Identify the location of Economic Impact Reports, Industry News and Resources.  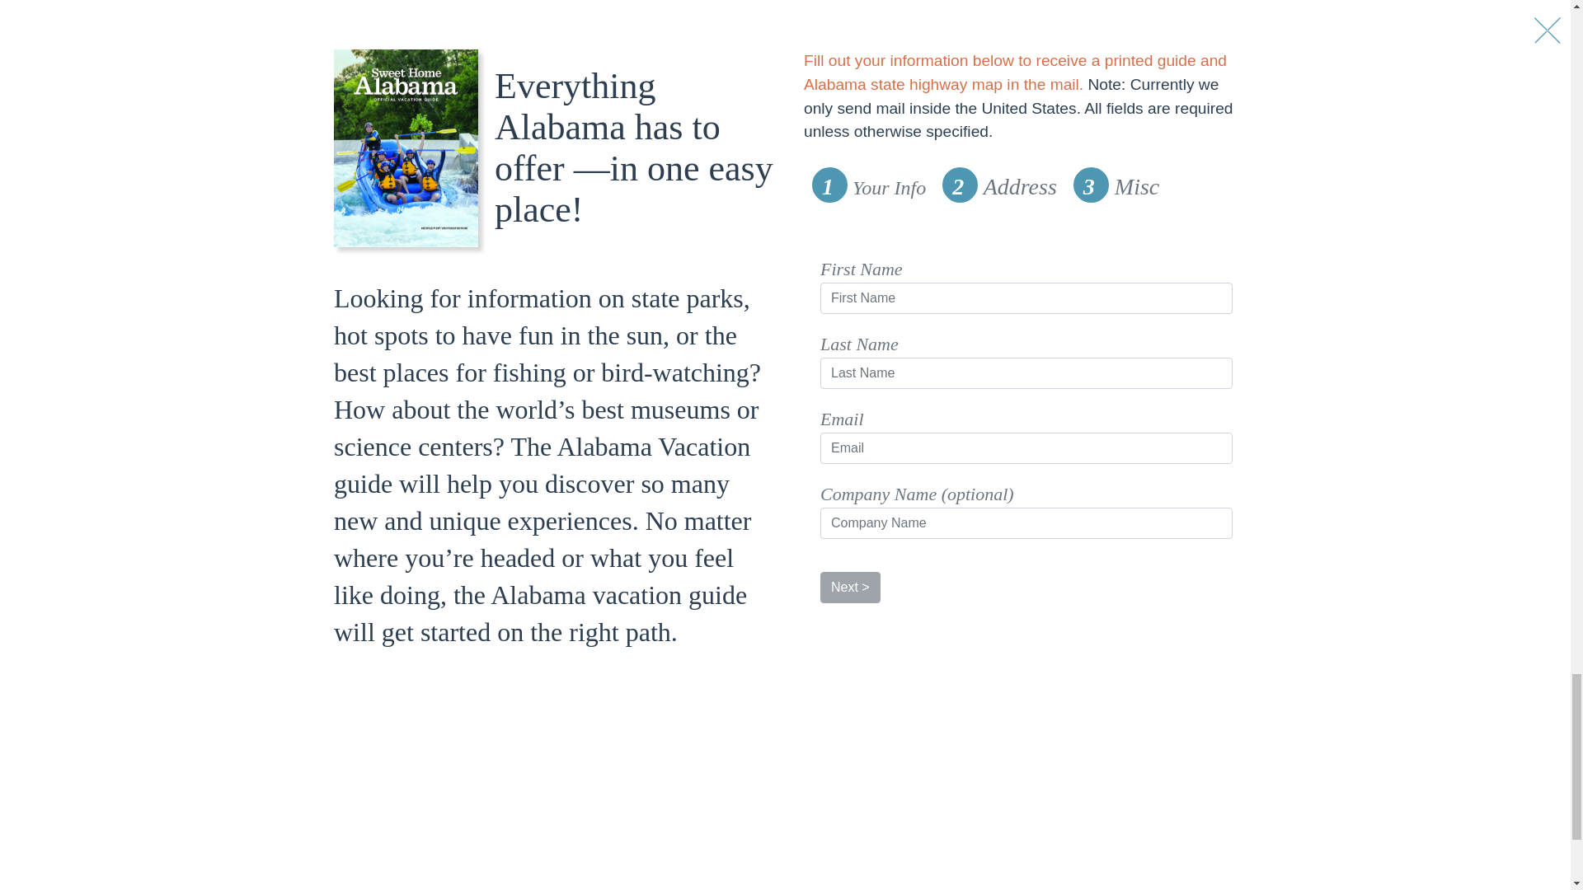
(683, 885).